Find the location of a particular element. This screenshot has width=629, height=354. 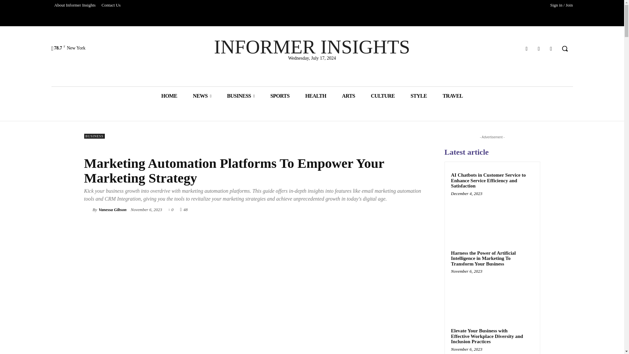

Instagram is located at coordinates (539, 49).